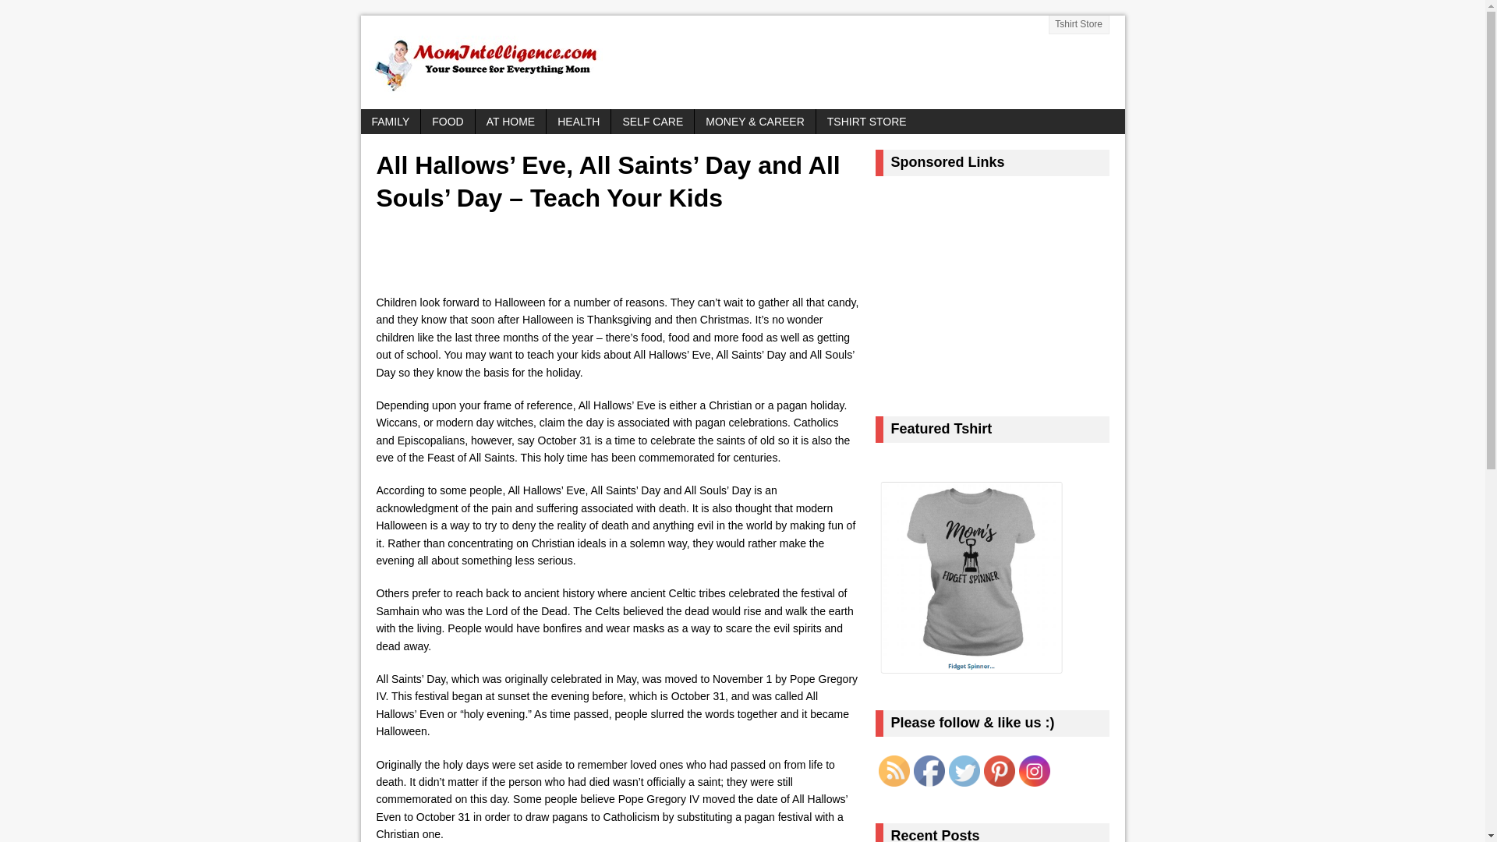 This screenshot has height=842, width=1497. What do you see at coordinates (448, 122) in the screenshot?
I see `FOOD` at bounding box center [448, 122].